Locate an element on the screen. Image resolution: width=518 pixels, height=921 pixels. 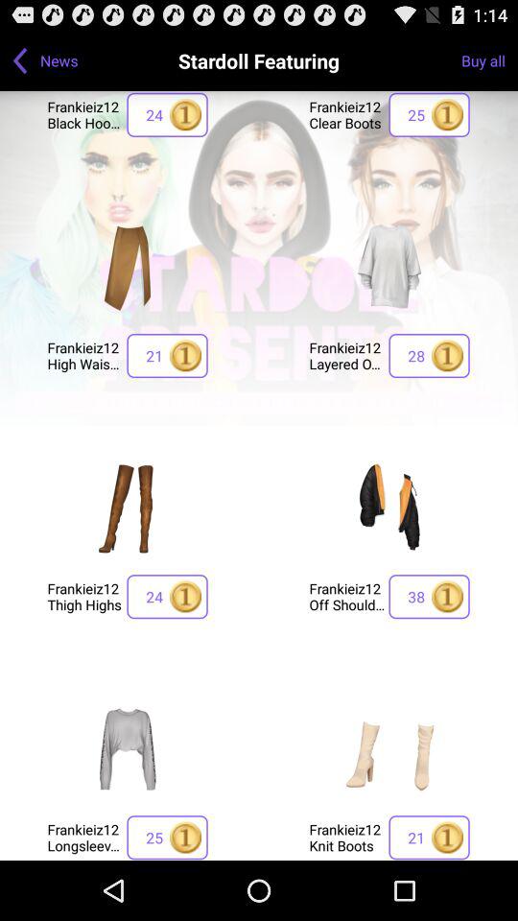
click on favorites is located at coordinates (389, 508).